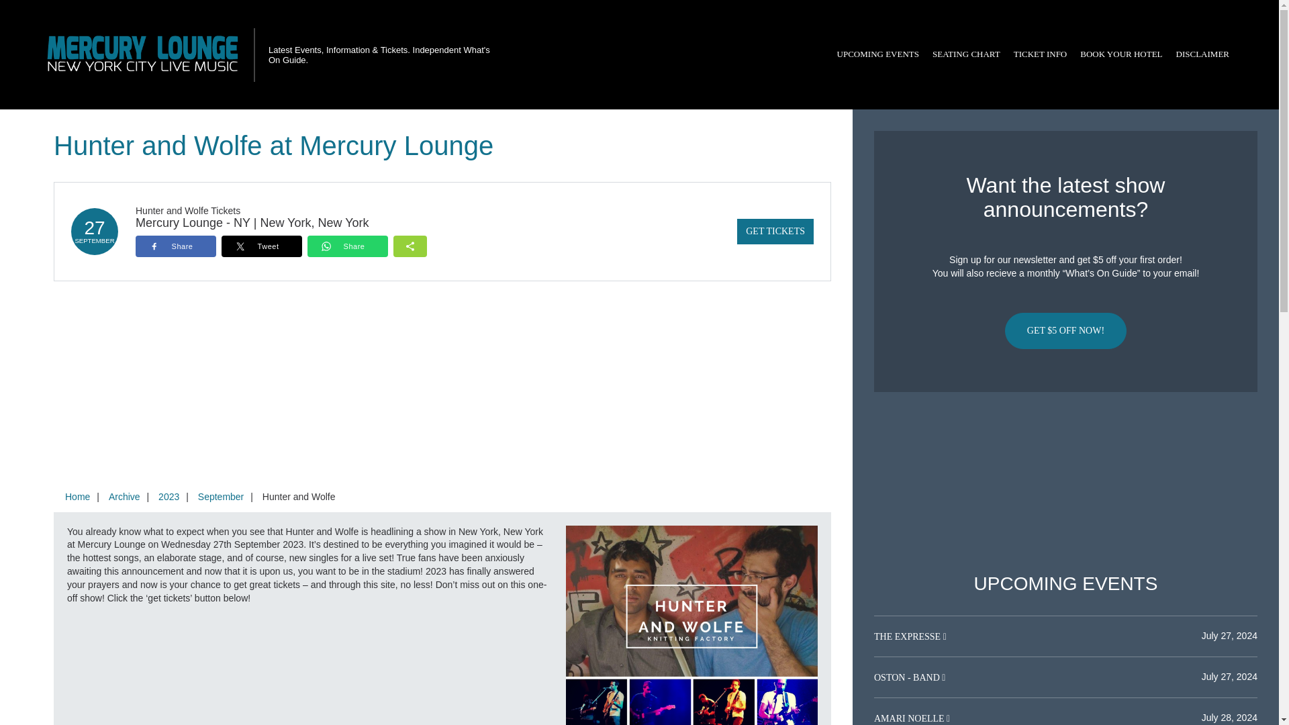  I want to click on Hunter and Wolfe Tickets, so click(187, 210).